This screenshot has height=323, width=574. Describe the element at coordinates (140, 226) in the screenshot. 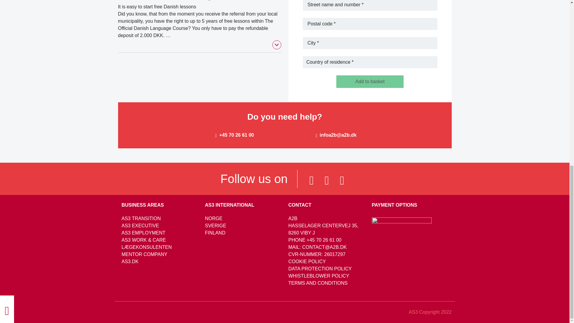

I see `AS3 EXECUTIVE` at that location.